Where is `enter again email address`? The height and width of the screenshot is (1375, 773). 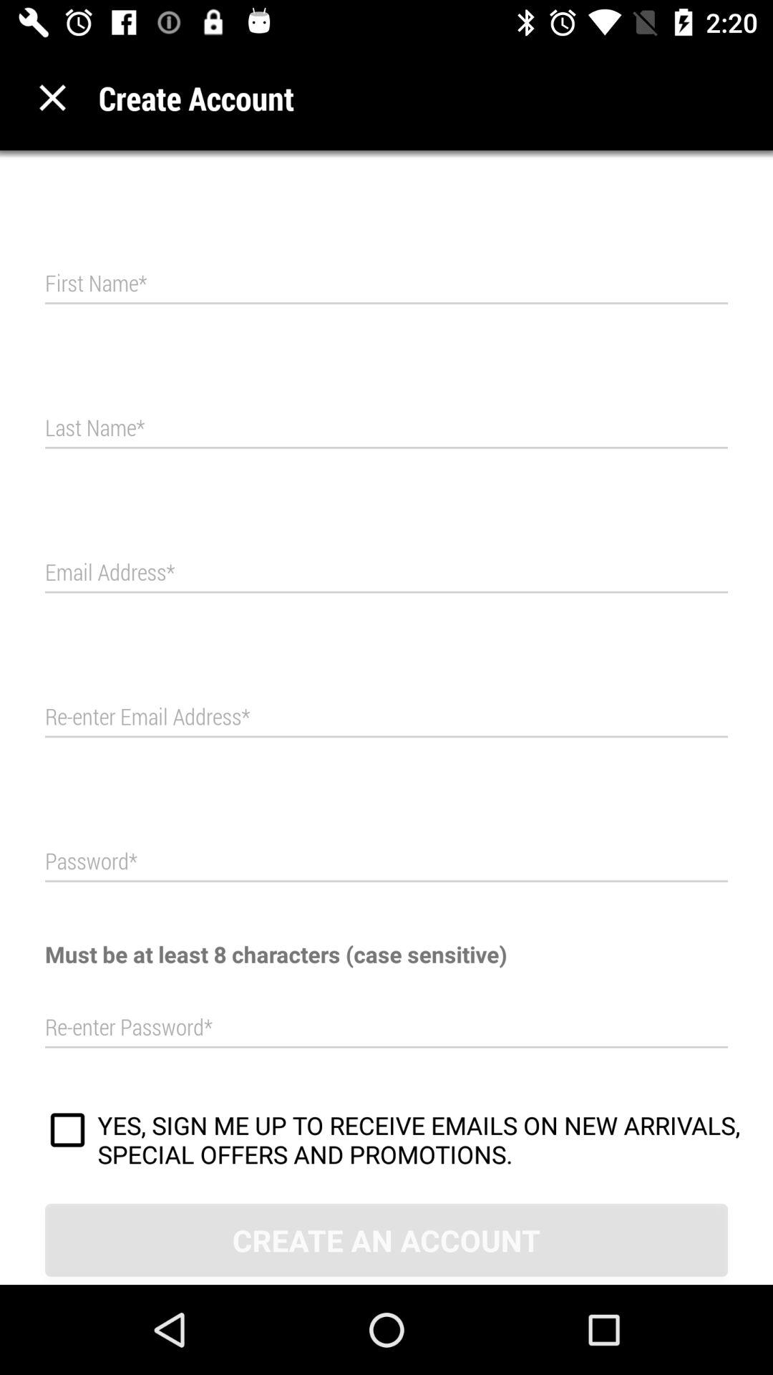 enter again email address is located at coordinates (386, 718).